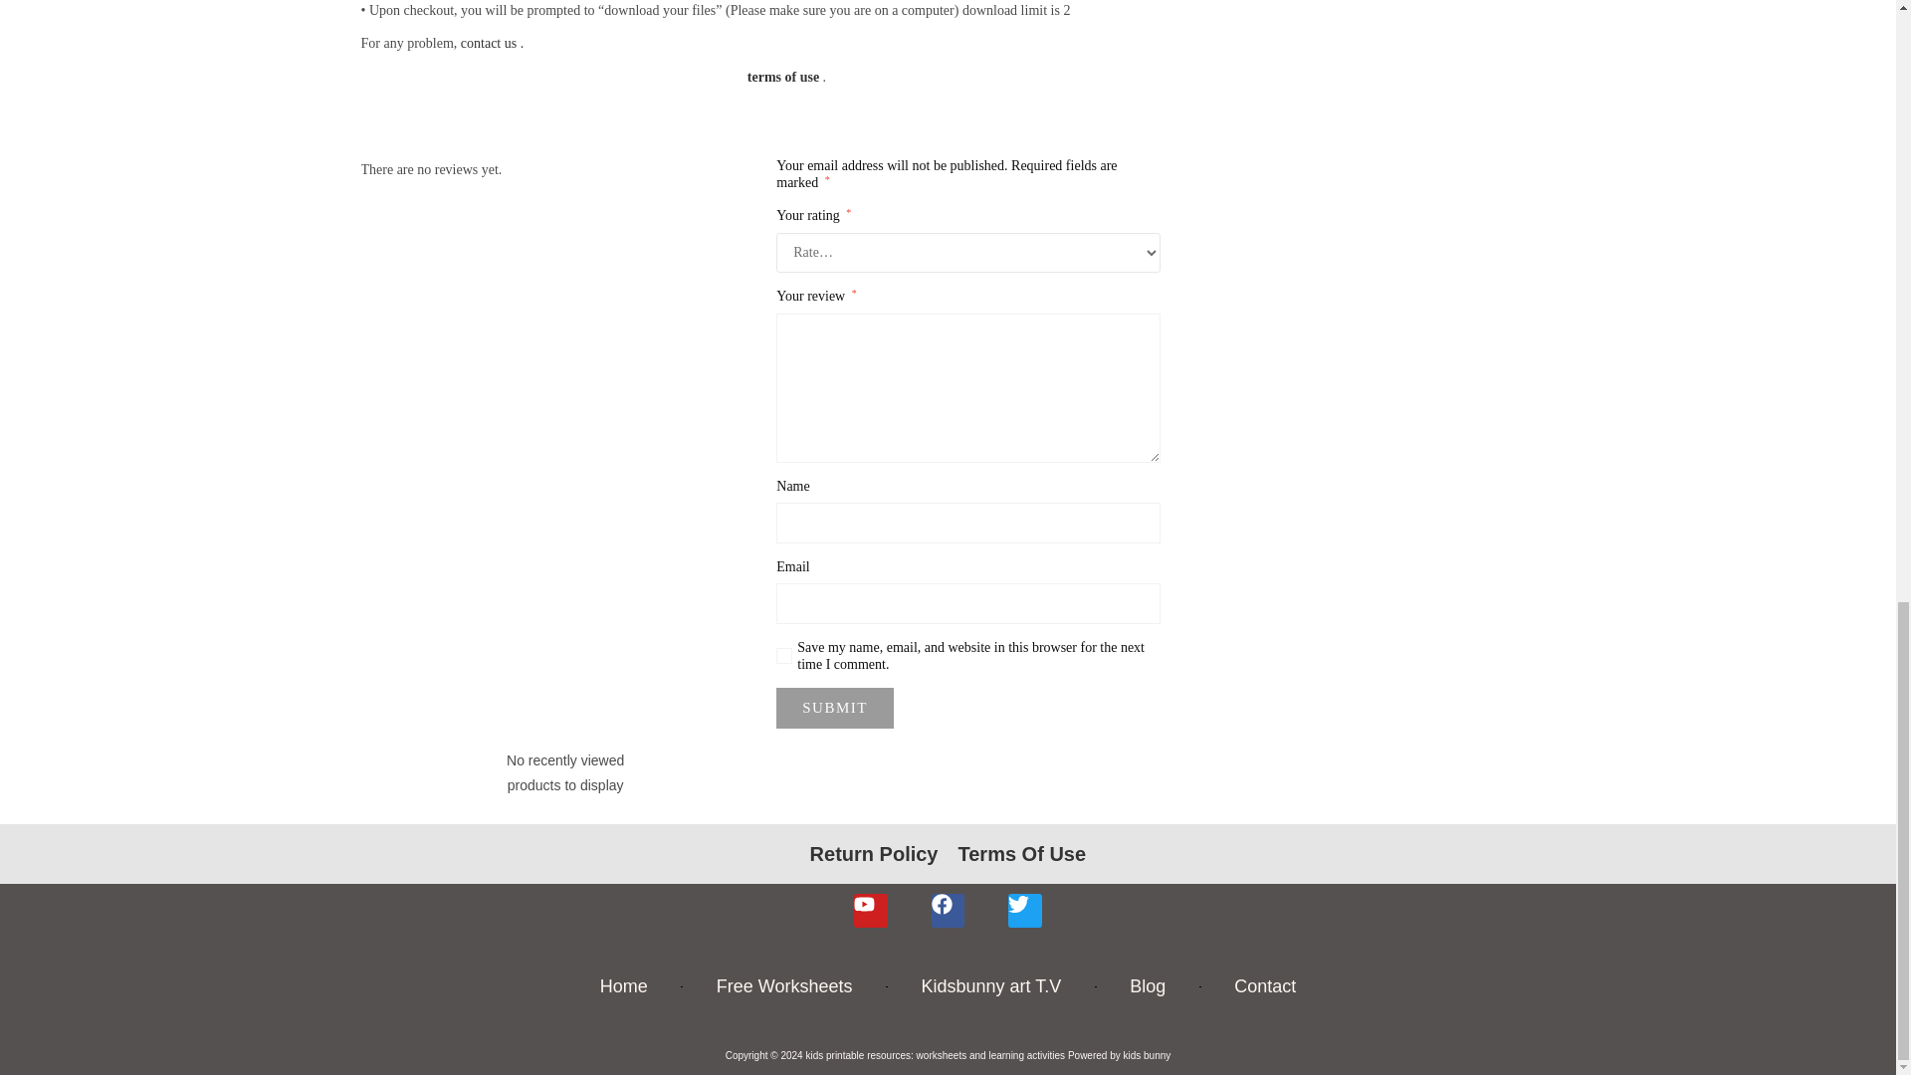  Describe the element at coordinates (834, 709) in the screenshot. I see `Submit` at that location.